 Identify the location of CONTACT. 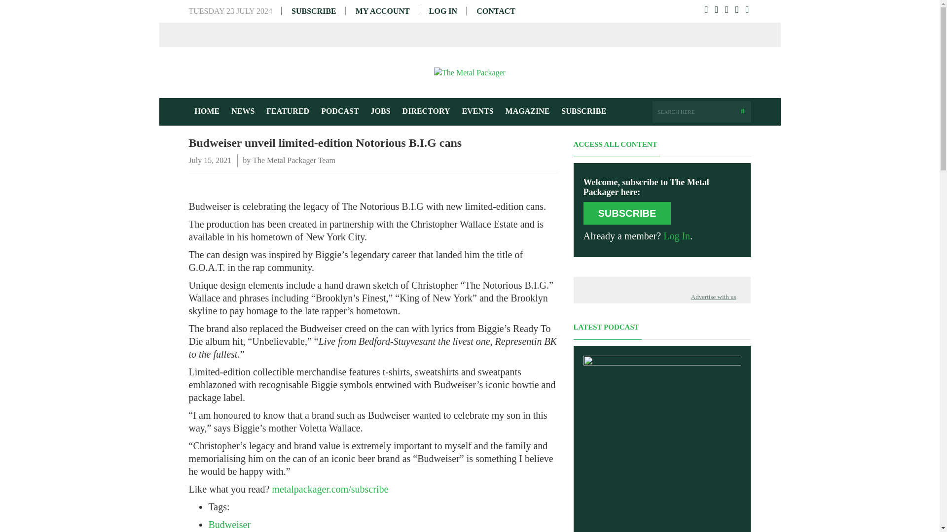
(495, 11).